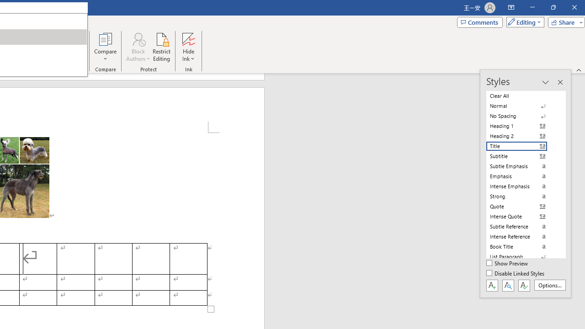 This screenshot has width=585, height=329. What do you see at coordinates (522, 96) in the screenshot?
I see `Clear All` at bounding box center [522, 96].